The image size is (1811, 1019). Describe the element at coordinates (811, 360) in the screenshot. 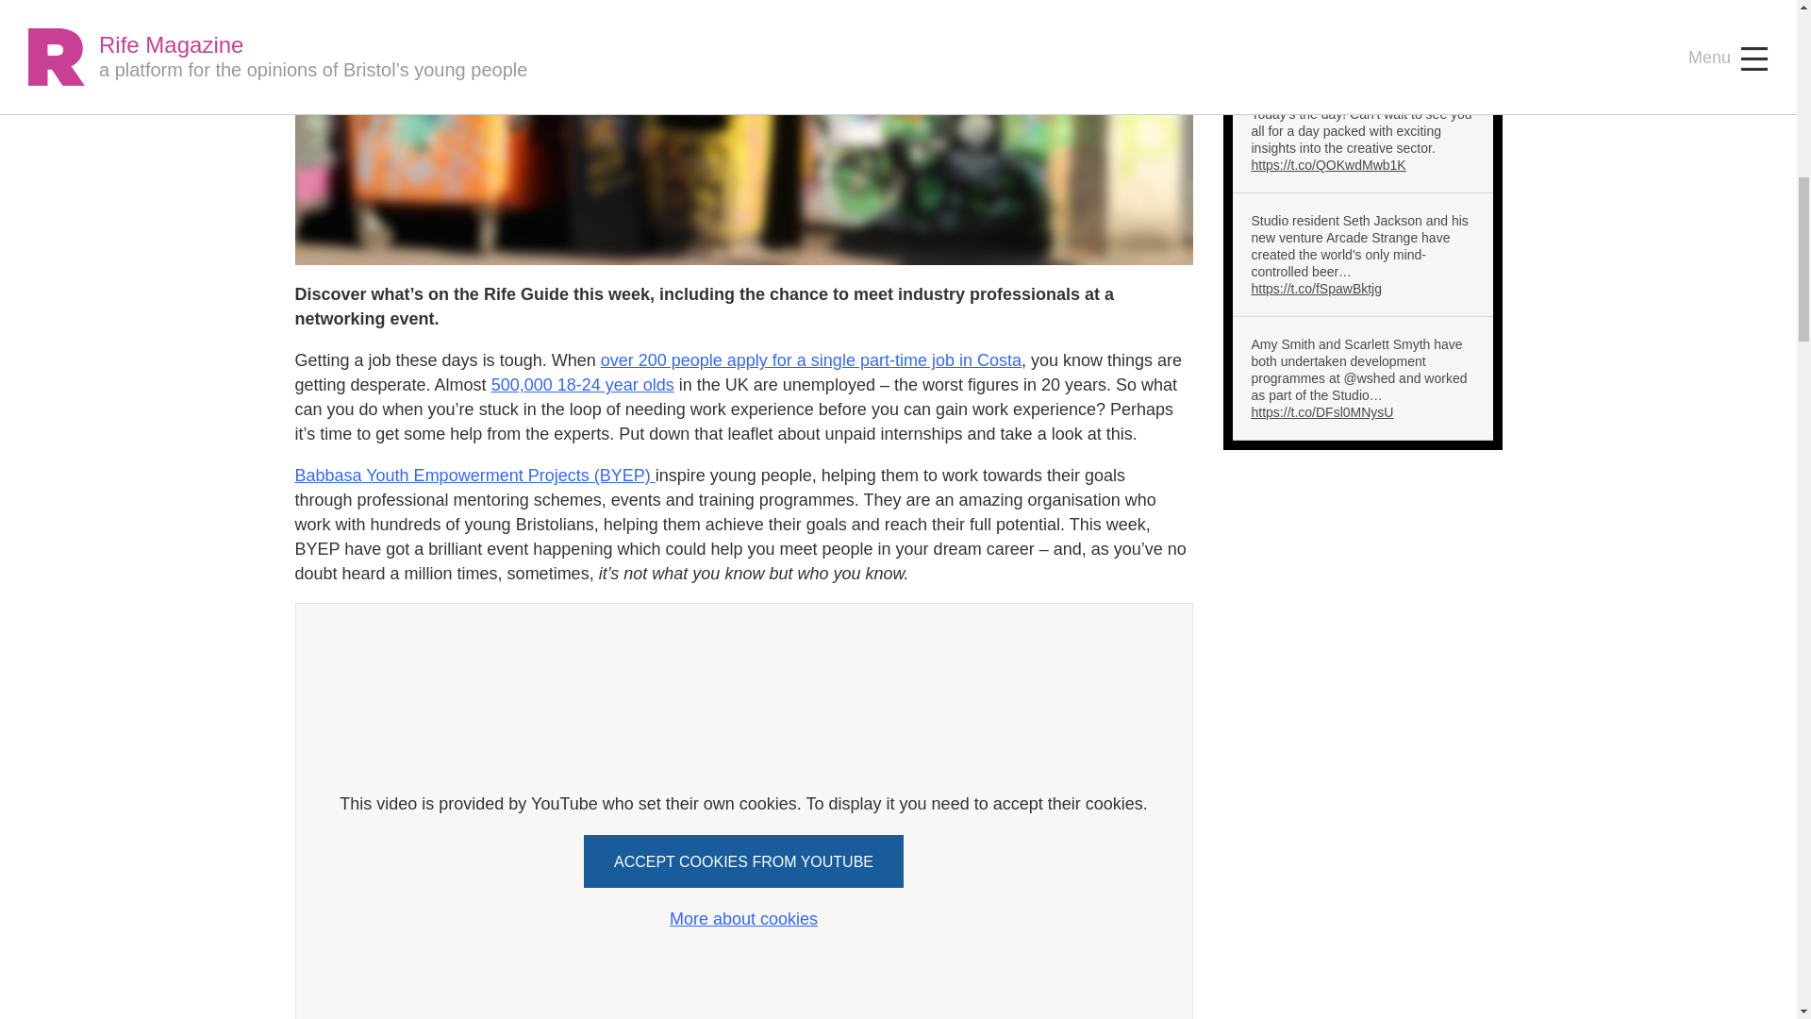

I see `over 200 people apply for a single part-time job in Costa` at that location.